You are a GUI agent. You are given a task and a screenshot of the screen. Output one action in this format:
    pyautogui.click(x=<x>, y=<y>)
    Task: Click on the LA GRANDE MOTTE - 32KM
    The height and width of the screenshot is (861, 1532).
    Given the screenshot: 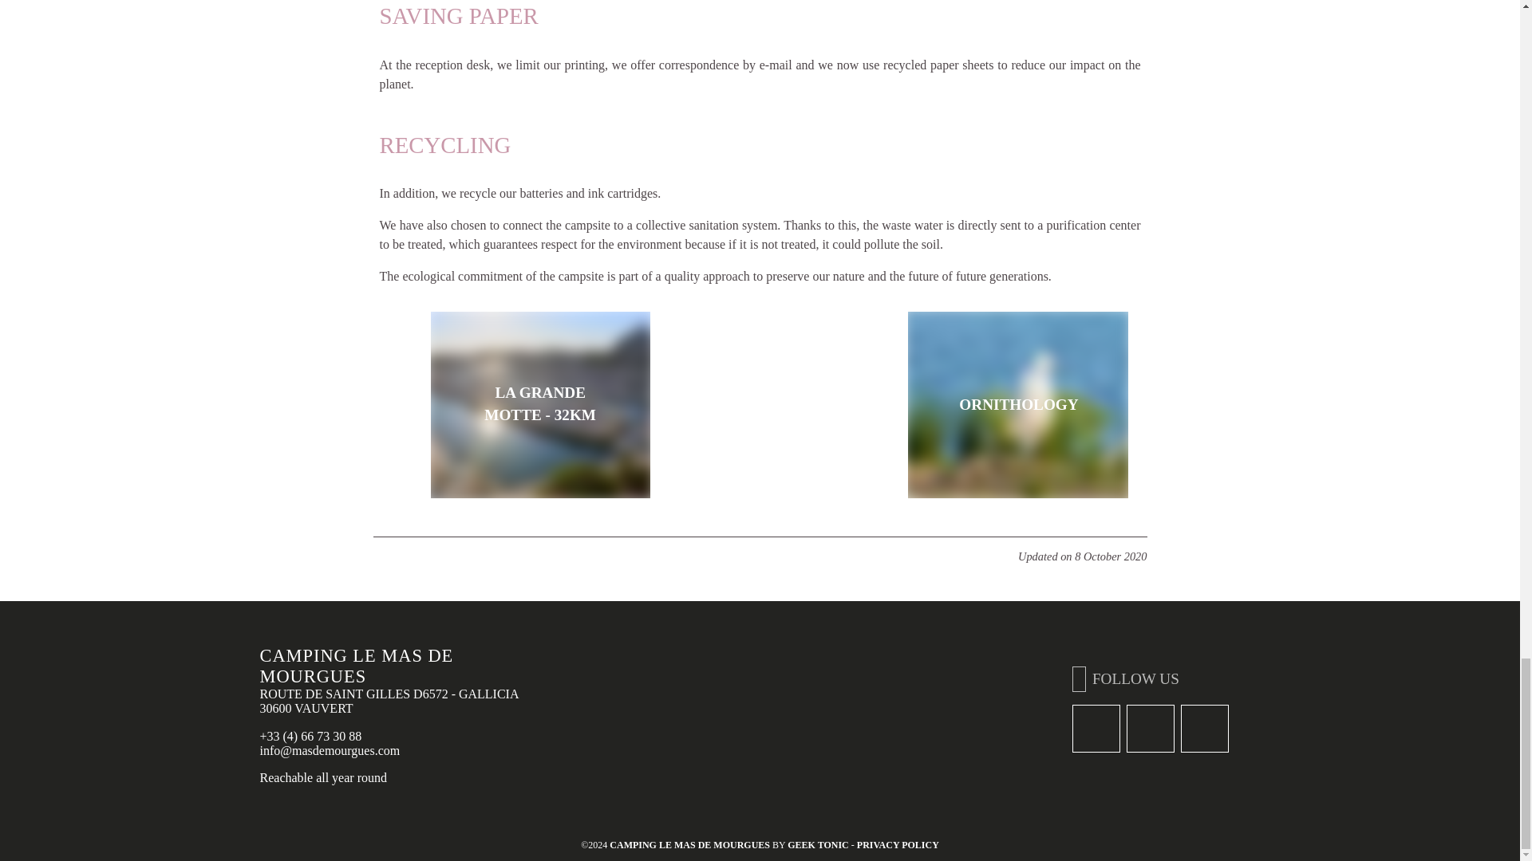 What is the action you would take?
    pyautogui.click(x=539, y=405)
    